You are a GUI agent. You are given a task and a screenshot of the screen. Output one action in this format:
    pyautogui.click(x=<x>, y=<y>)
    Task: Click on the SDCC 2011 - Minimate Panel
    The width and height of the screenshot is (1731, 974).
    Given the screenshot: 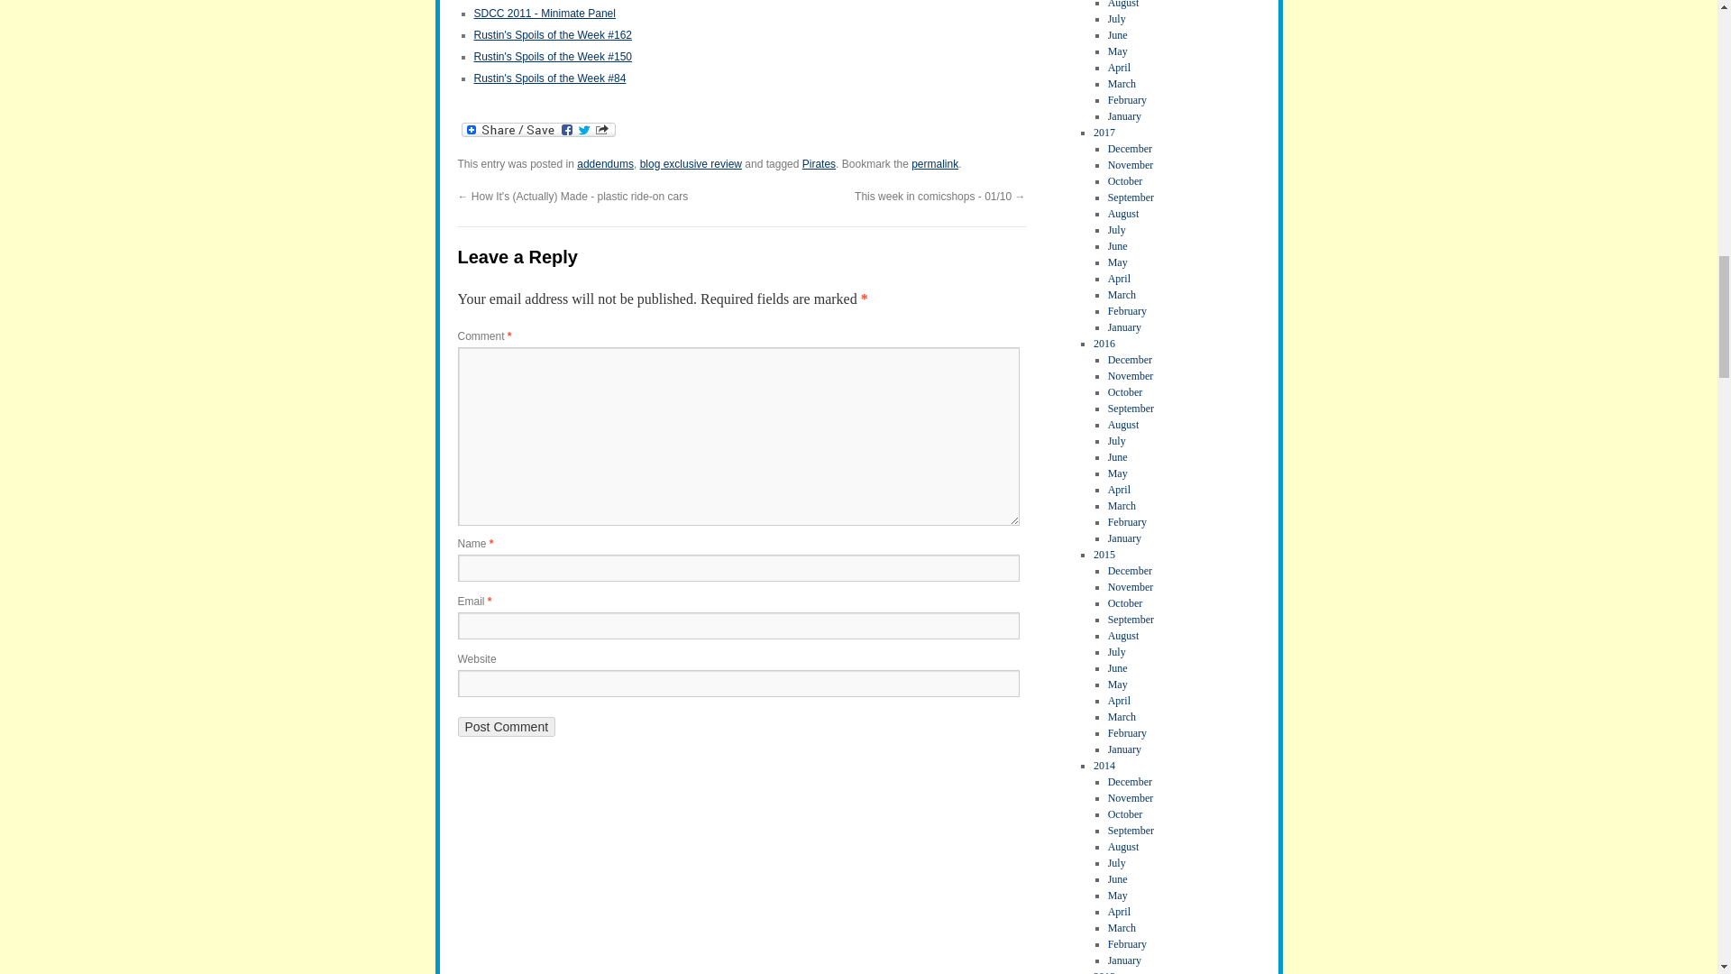 What is the action you would take?
    pyautogui.click(x=545, y=13)
    